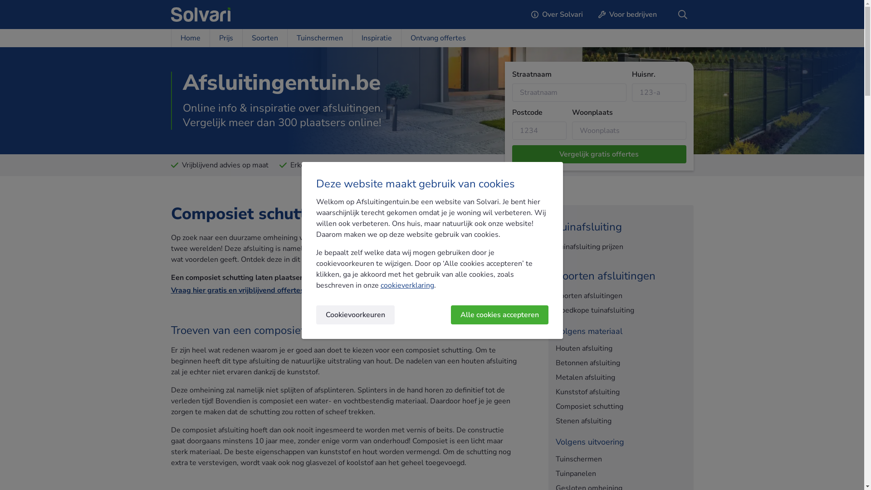  Describe the element at coordinates (599, 154) in the screenshot. I see `Vergelijk gratis offertes` at that location.